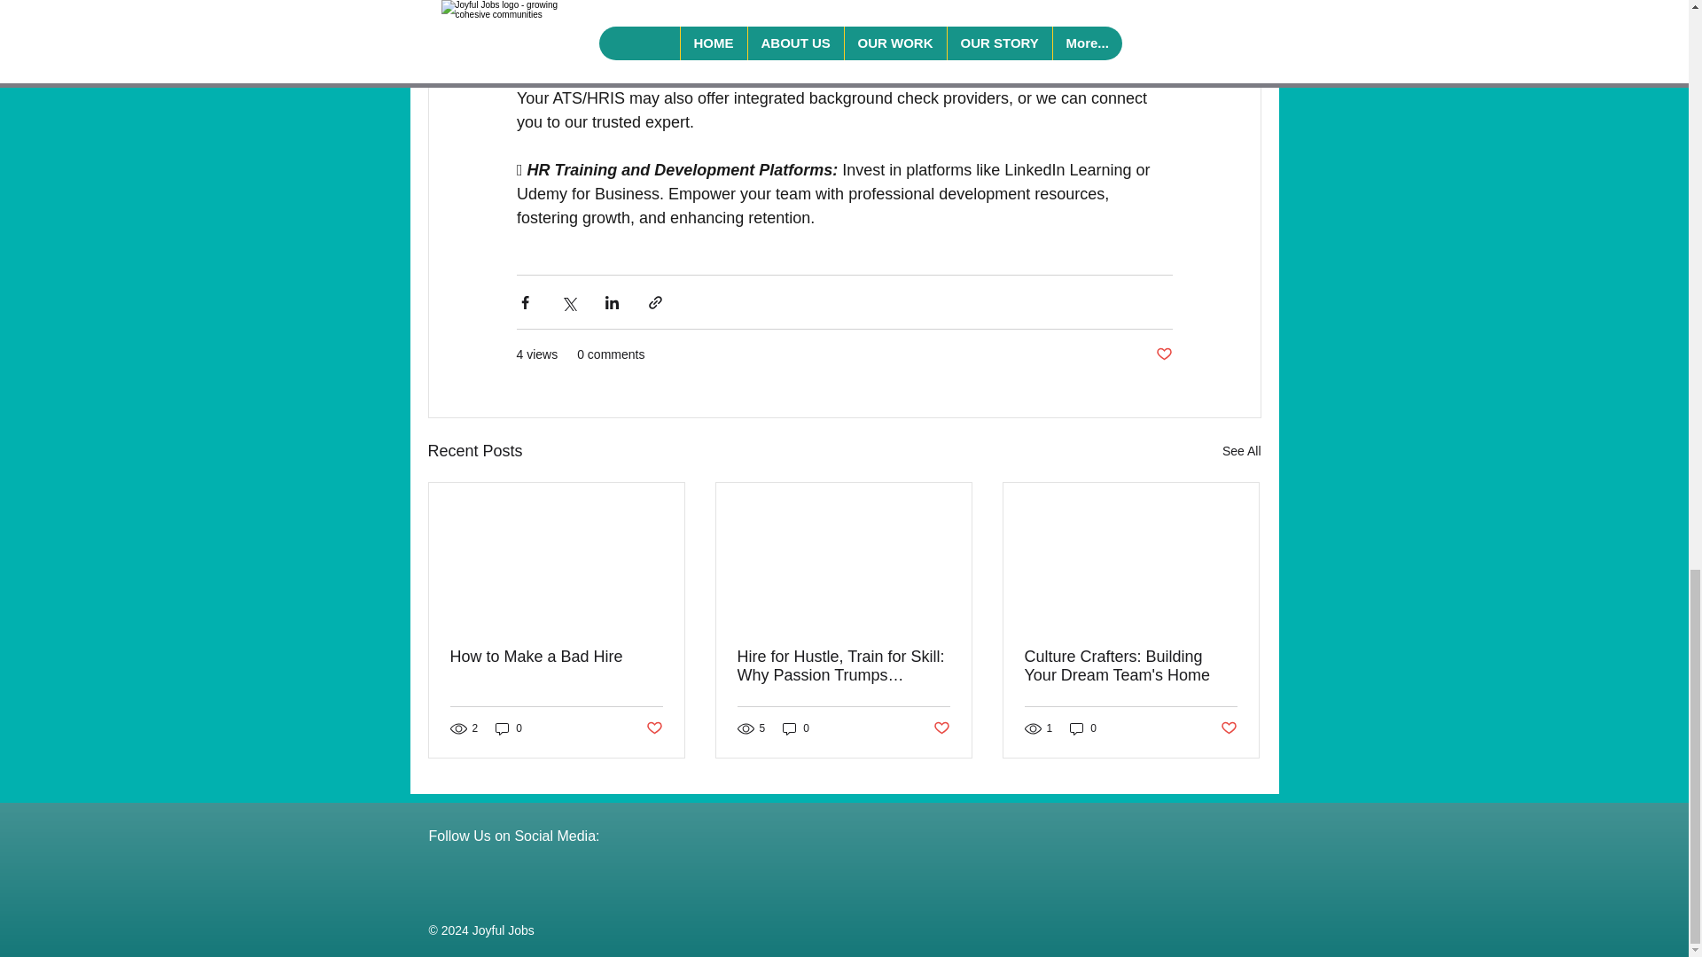  What do you see at coordinates (1163, 354) in the screenshot?
I see `Post not marked as liked` at bounding box center [1163, 354].